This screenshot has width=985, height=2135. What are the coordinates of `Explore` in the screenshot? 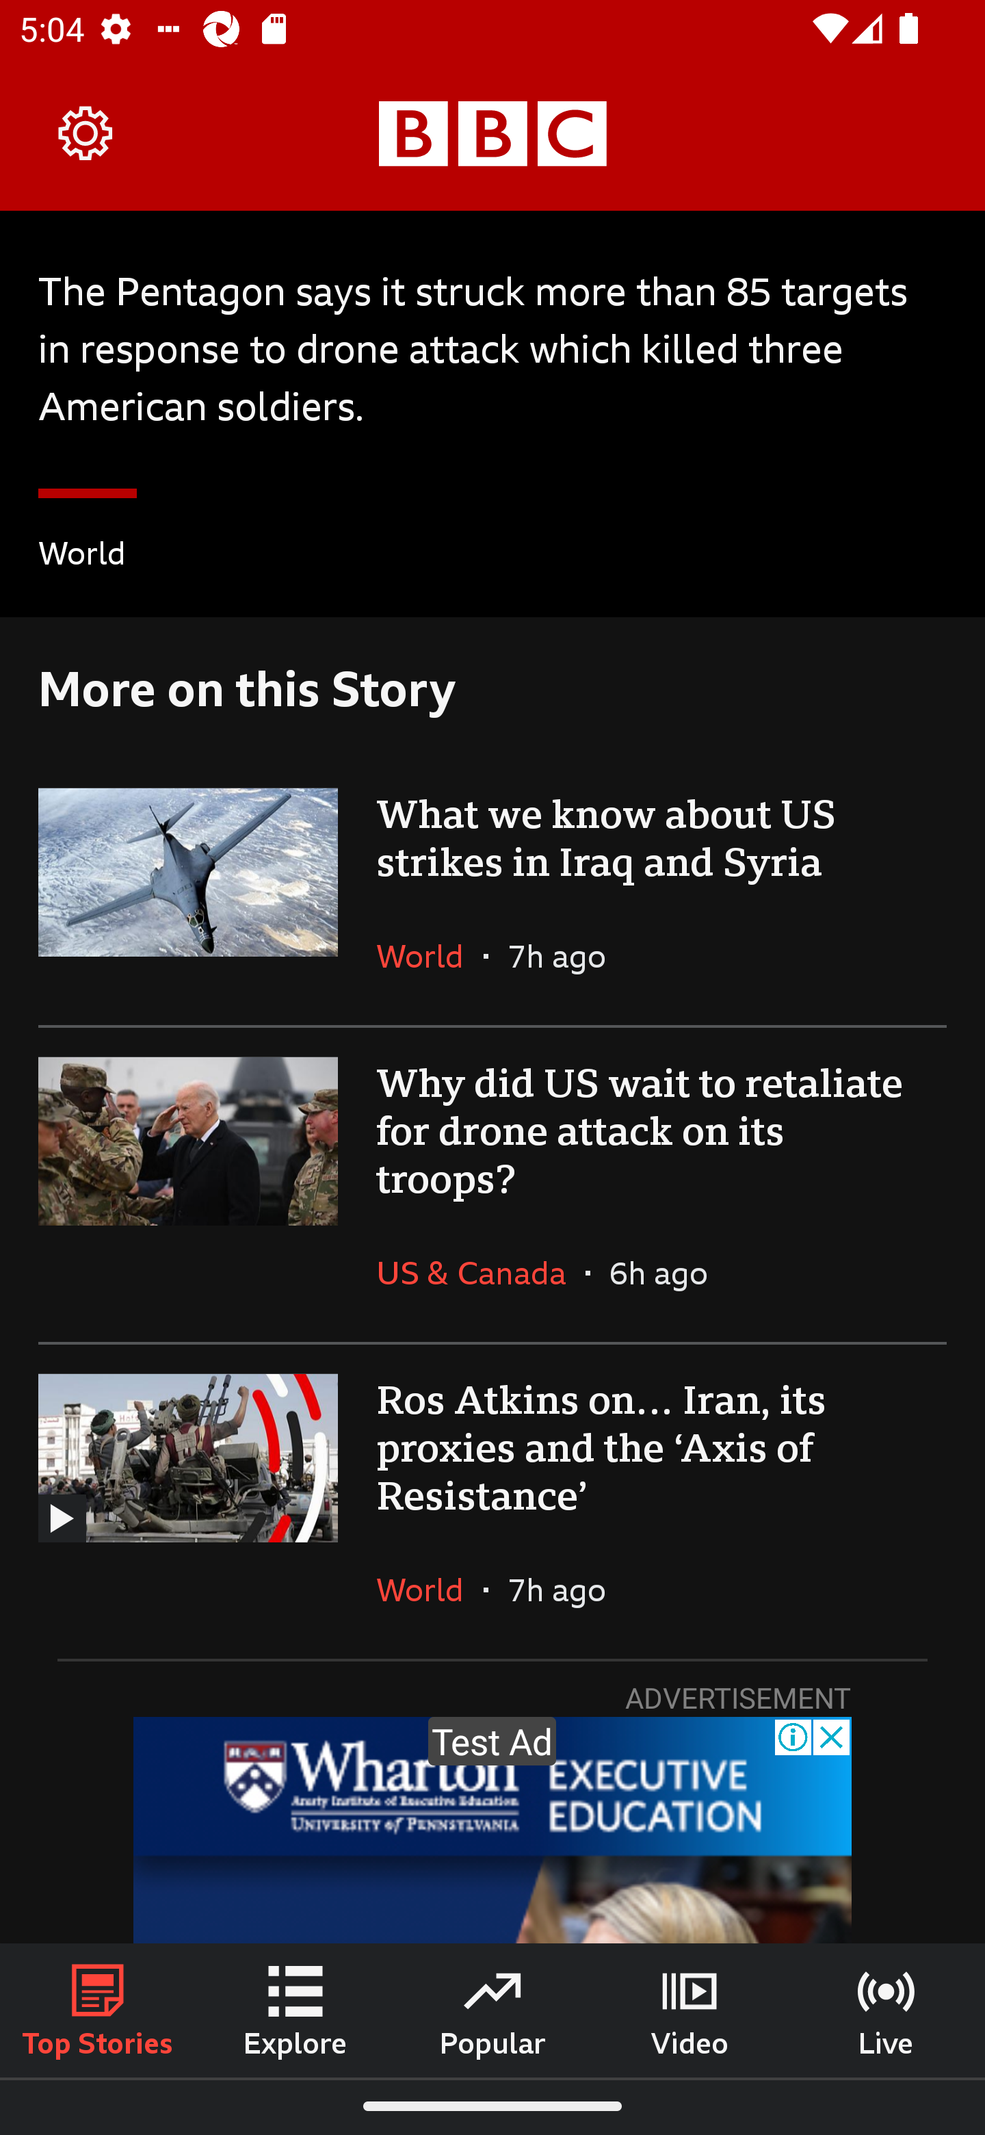 It's located at (295, 2010).